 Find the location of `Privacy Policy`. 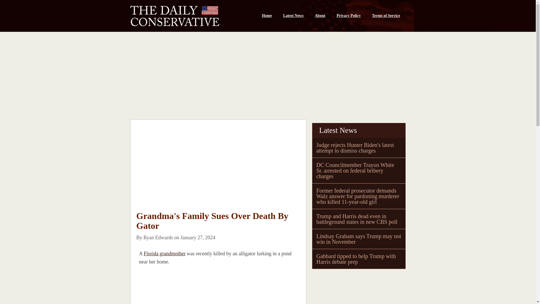

Privacy Policy is located at coordinates (349, 16).